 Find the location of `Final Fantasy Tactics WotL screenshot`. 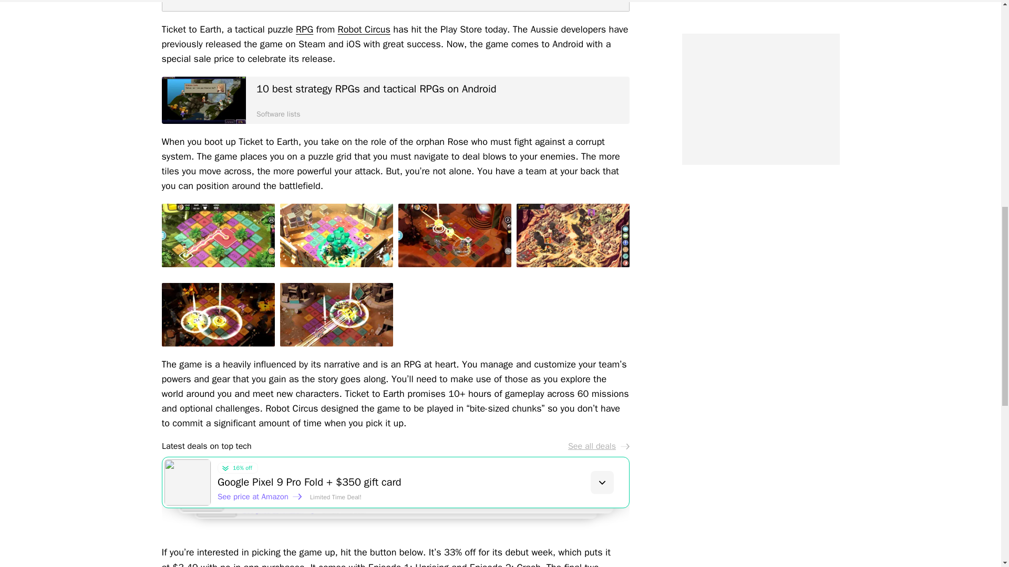

Final Fantasy Tactics WotL screenshot is located at coordinates (204, 100).